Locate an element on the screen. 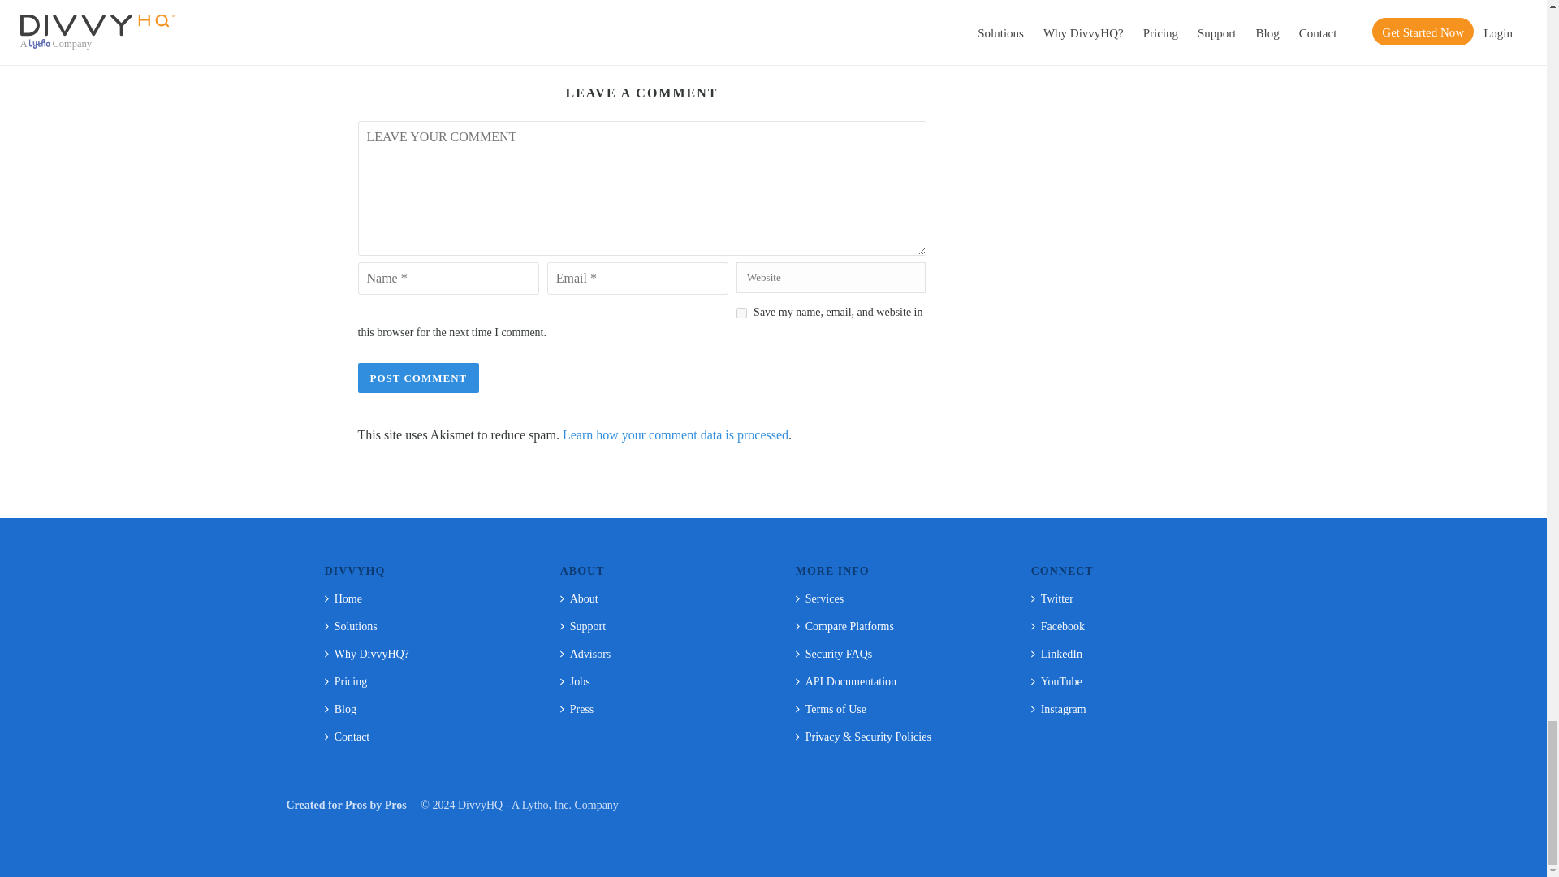 The width and height of the screenshot is (1559, 877). POST COMMENT is located at coordinates (417, 378).